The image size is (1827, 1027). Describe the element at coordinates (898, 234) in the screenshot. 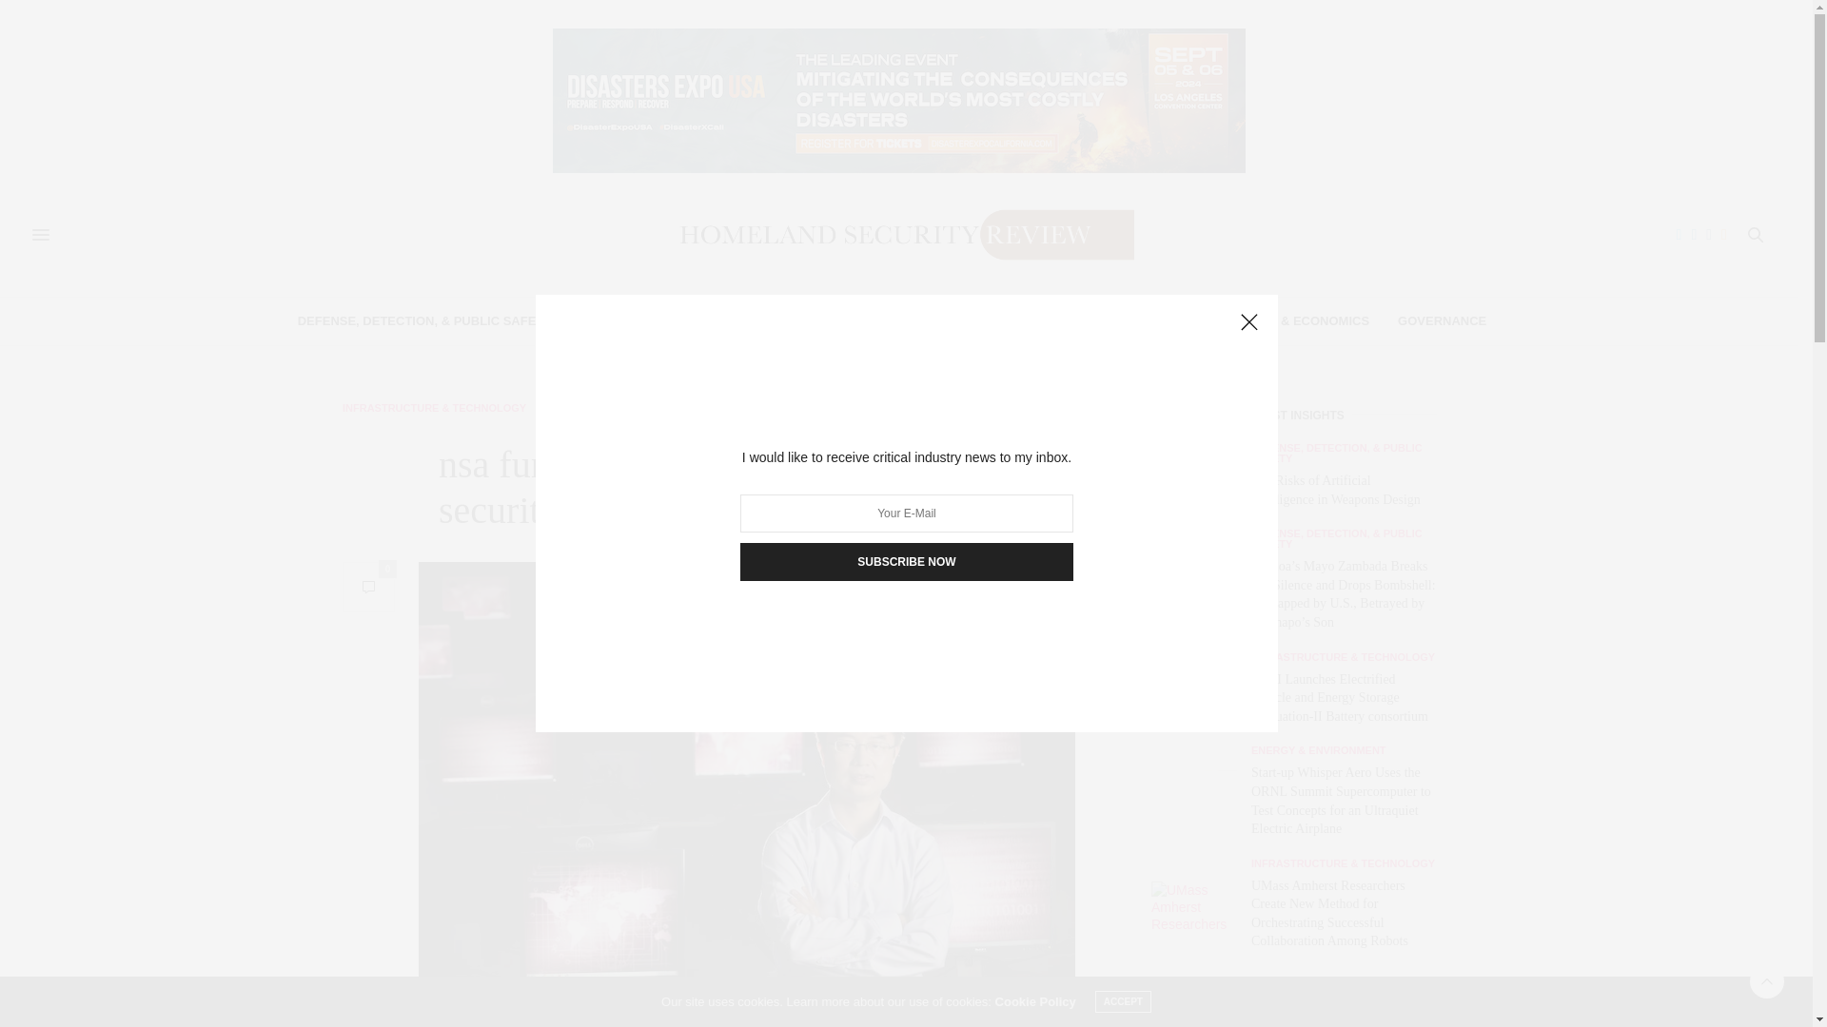

I see `Homeland Security Review` at that location.